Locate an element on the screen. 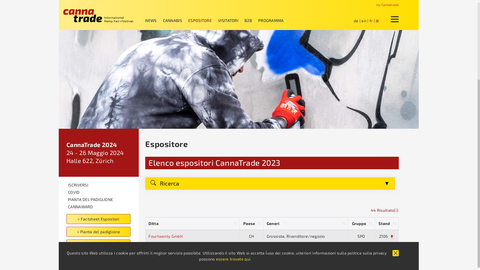  Fourtwenty GmbH is located at coordinates (165, 236).